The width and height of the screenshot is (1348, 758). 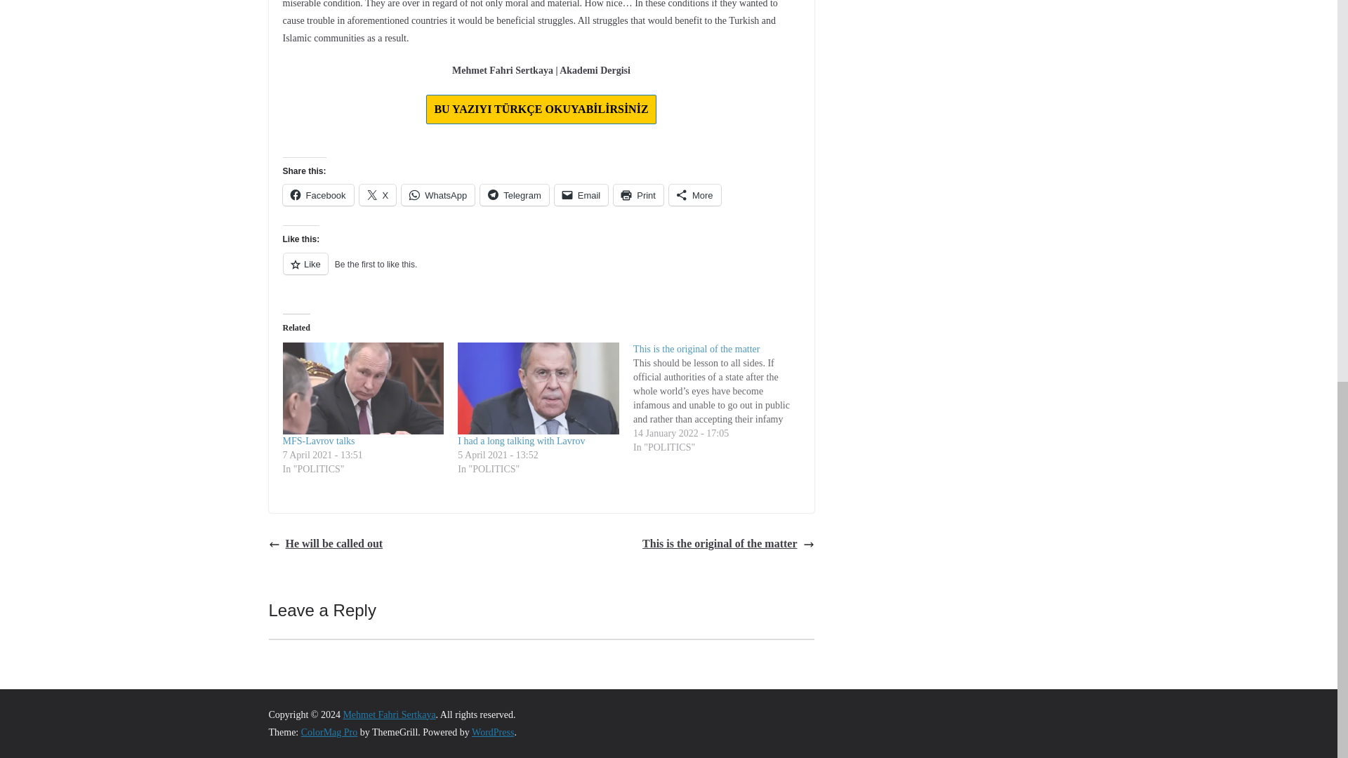 What do you see at coordinates (326, 544) in the screenshot?
I see `He will be called out` at bounding box center [326, 544].